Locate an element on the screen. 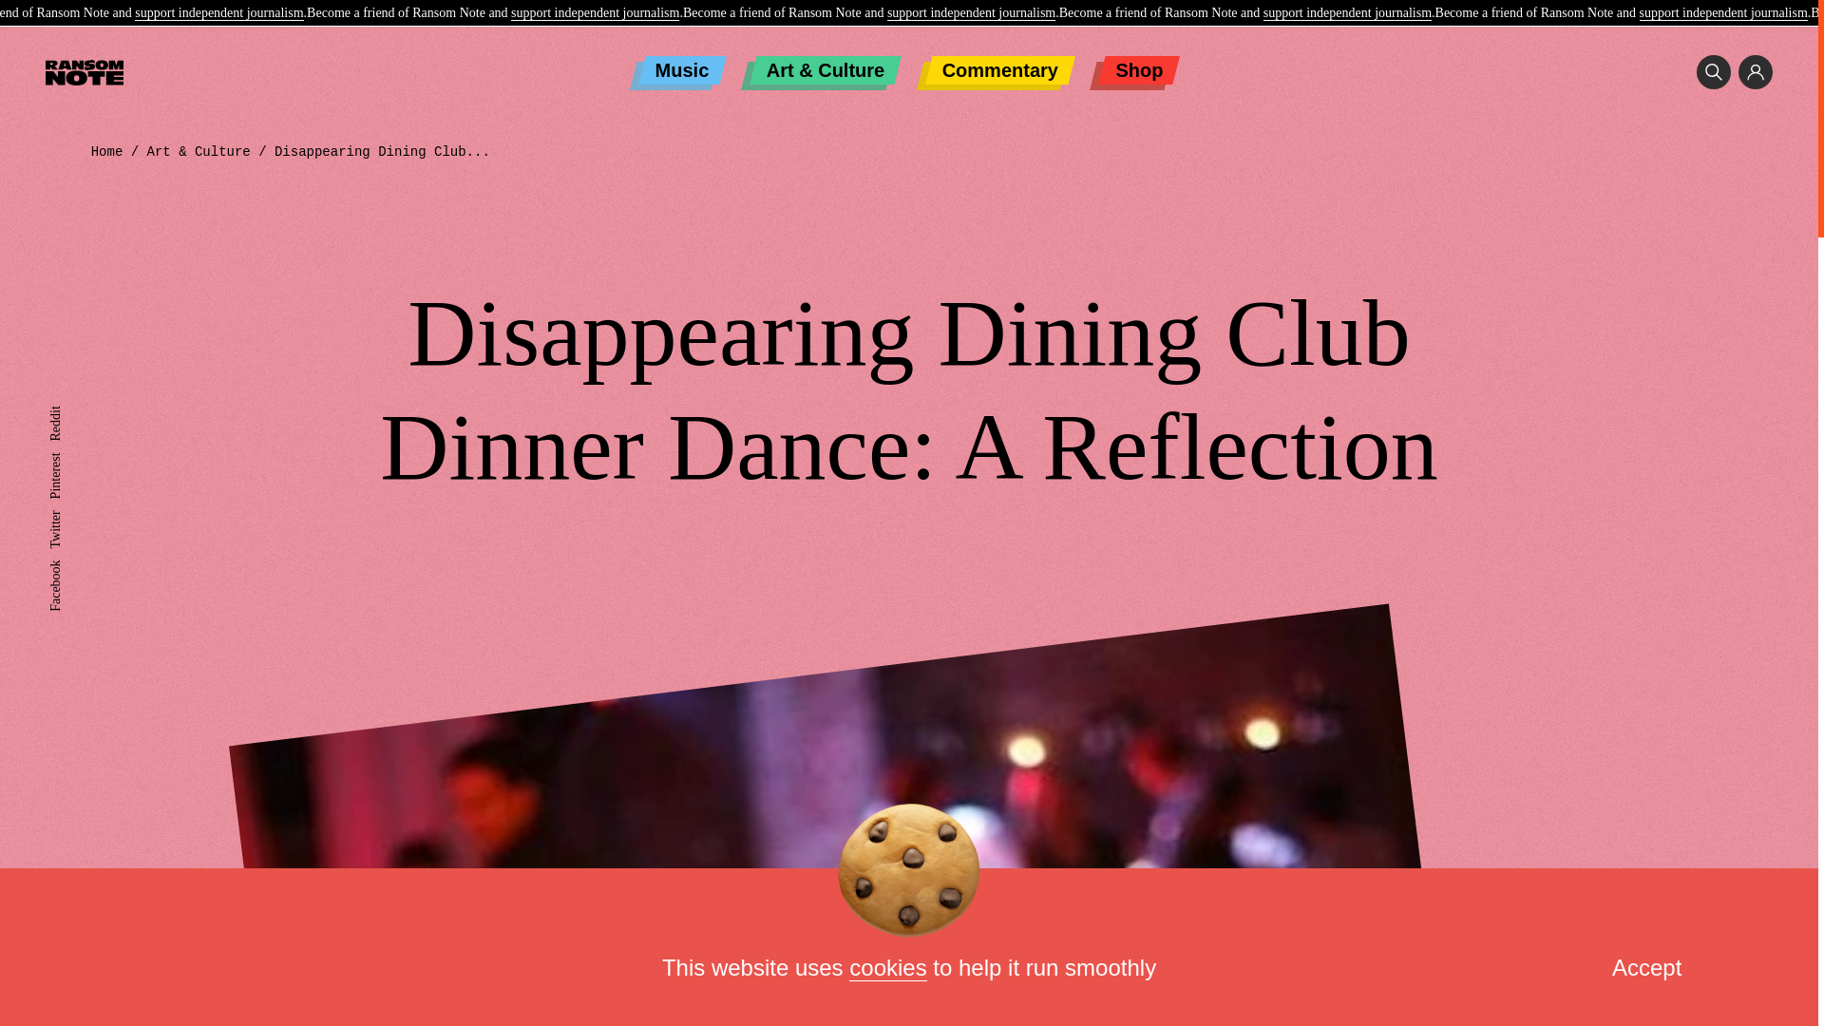 The width and height of the screenshot is (1824, 1026). support independent journalism is located at coordinates (1723, 13).